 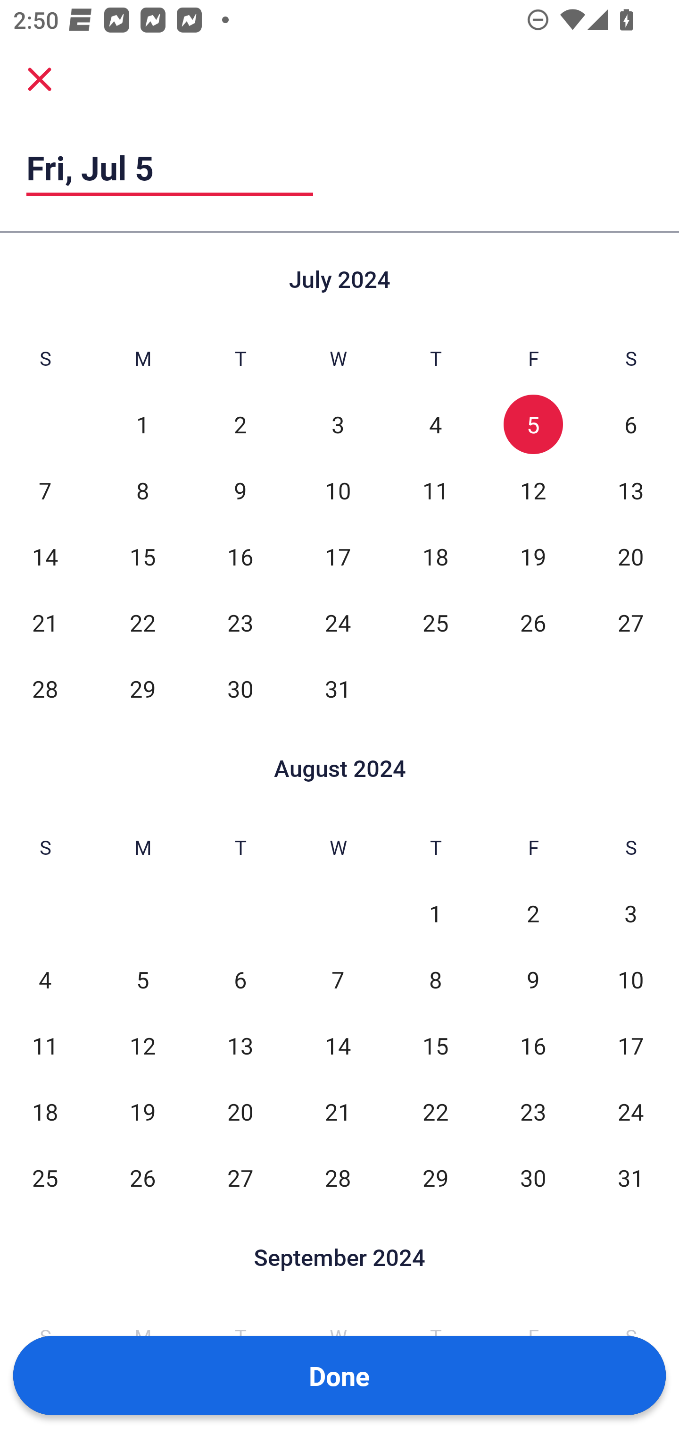 What do you see at coordinates (142, 424) in the screenshot?
I see `1 Mon, Jul 1, Not Selected` at bounding box center [142, 424].